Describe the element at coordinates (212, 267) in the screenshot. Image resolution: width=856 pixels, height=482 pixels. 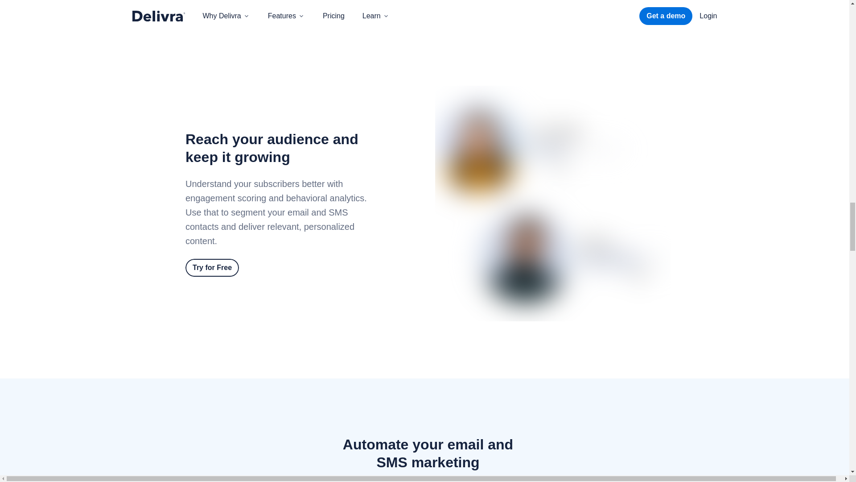
I see `Try for Free` at that location.